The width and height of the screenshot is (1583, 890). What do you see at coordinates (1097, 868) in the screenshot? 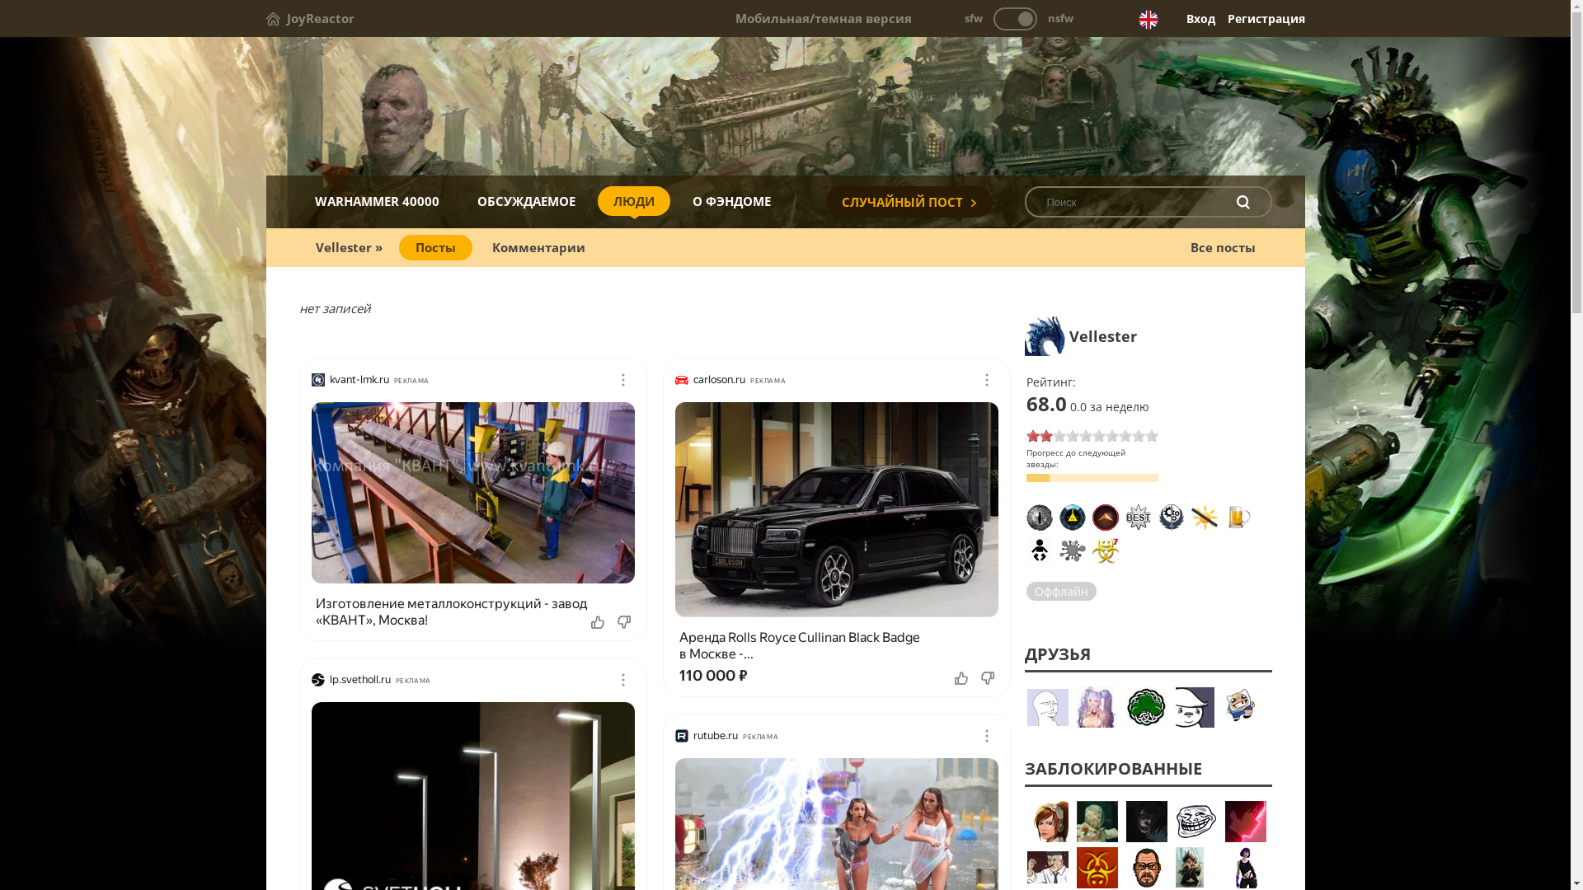
I see `Robotron3000` at bounding box center [1097, 868].